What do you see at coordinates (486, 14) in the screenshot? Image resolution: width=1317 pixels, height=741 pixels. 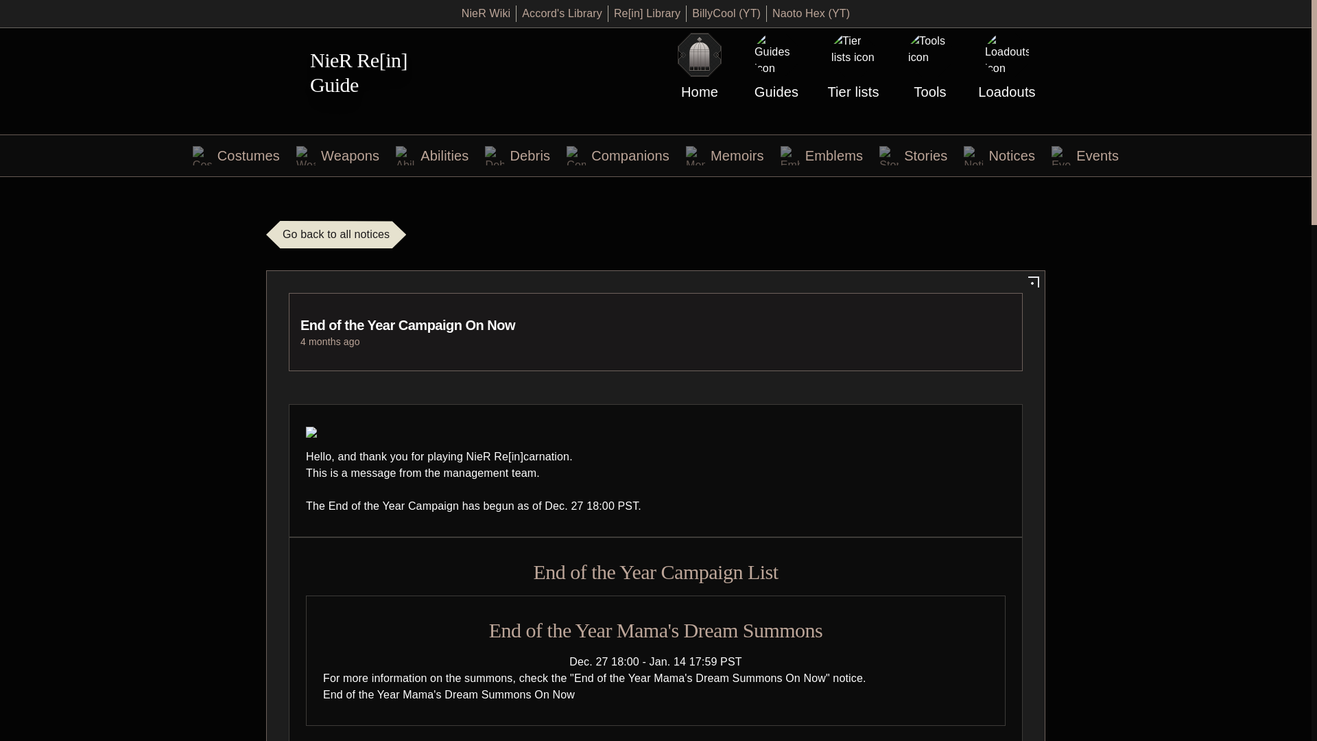 I see `NieR Wiki` at bounding box center [486, 14].